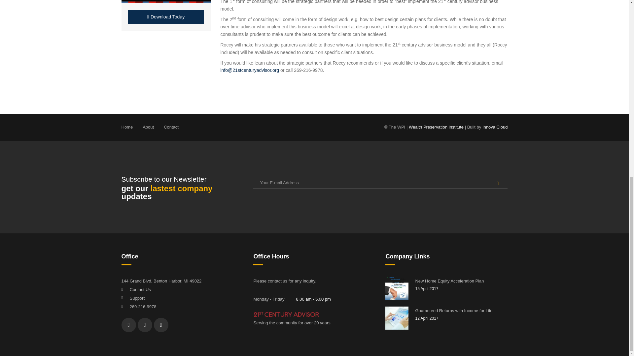 This screenshot has width=634, height=356. I want to click on Download Today, so click(166, 17).